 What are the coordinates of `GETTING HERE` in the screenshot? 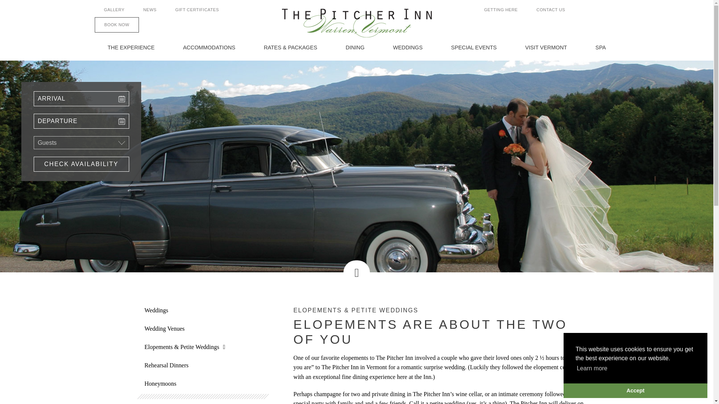 It's located at (501, 10).